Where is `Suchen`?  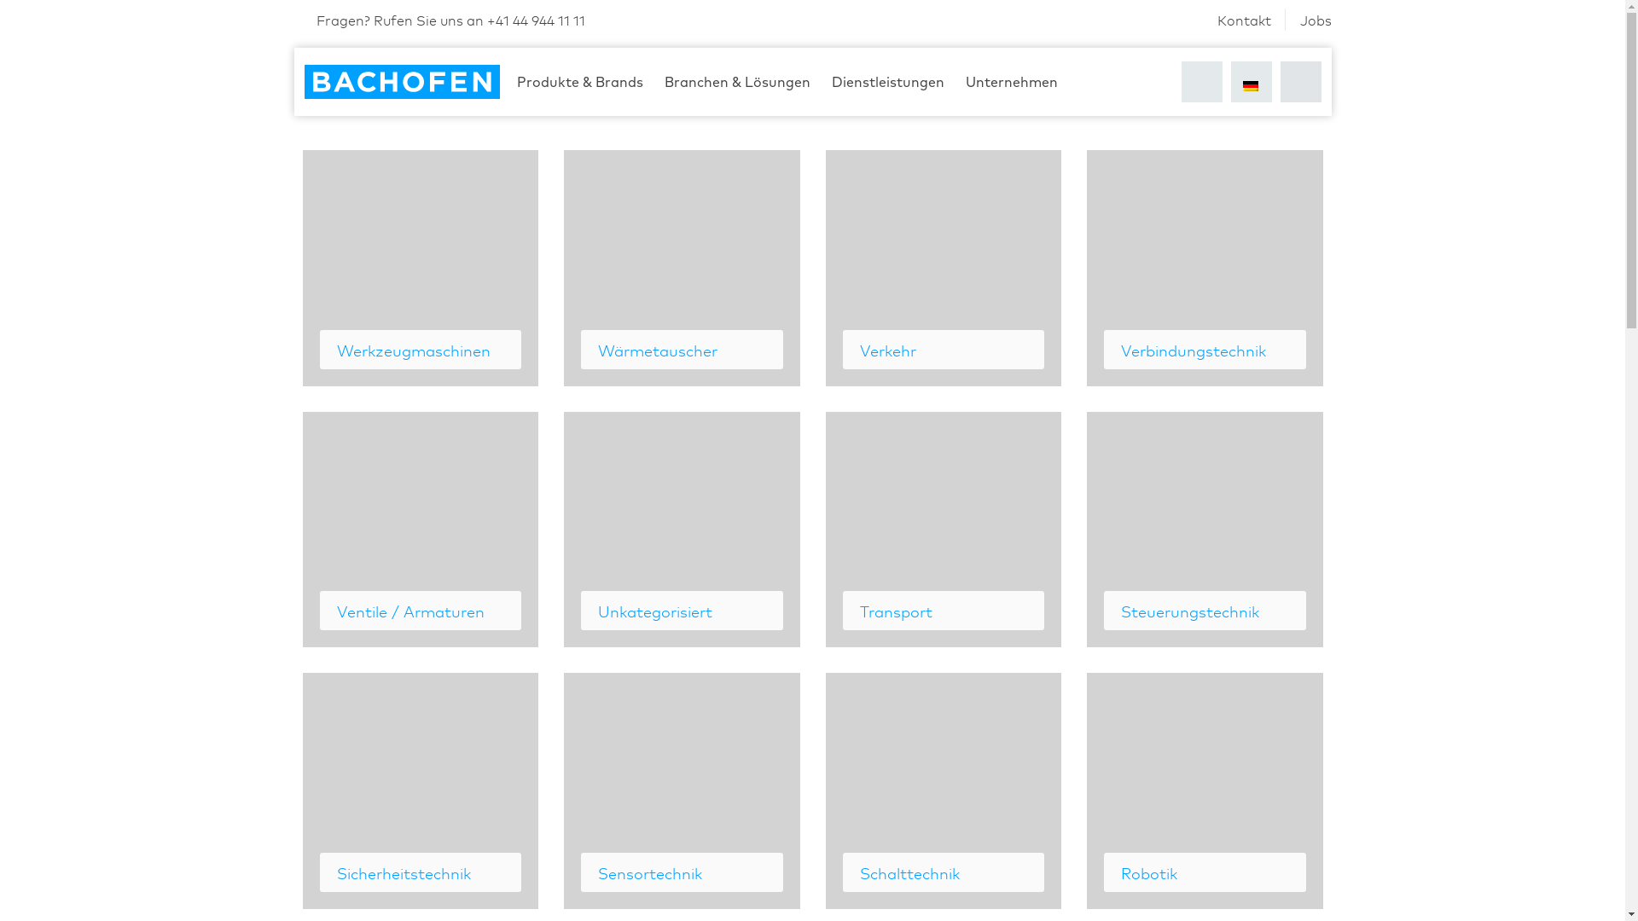
Suchen is located at coordinates (1202, 82).